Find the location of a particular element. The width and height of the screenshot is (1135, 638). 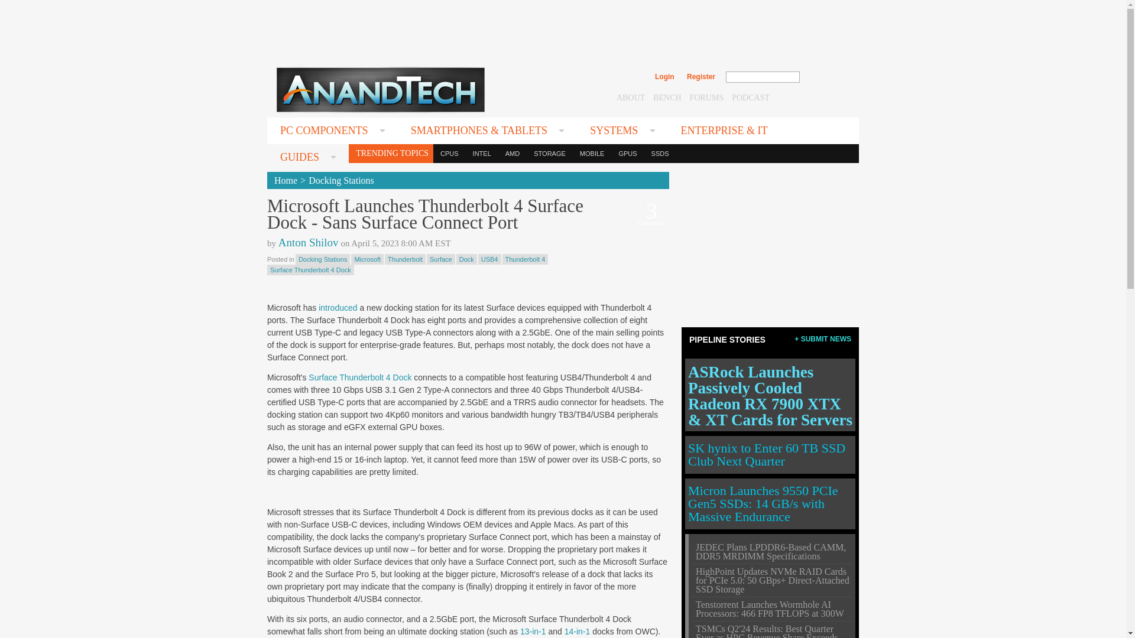

Register is located at coordinates (701, 77).